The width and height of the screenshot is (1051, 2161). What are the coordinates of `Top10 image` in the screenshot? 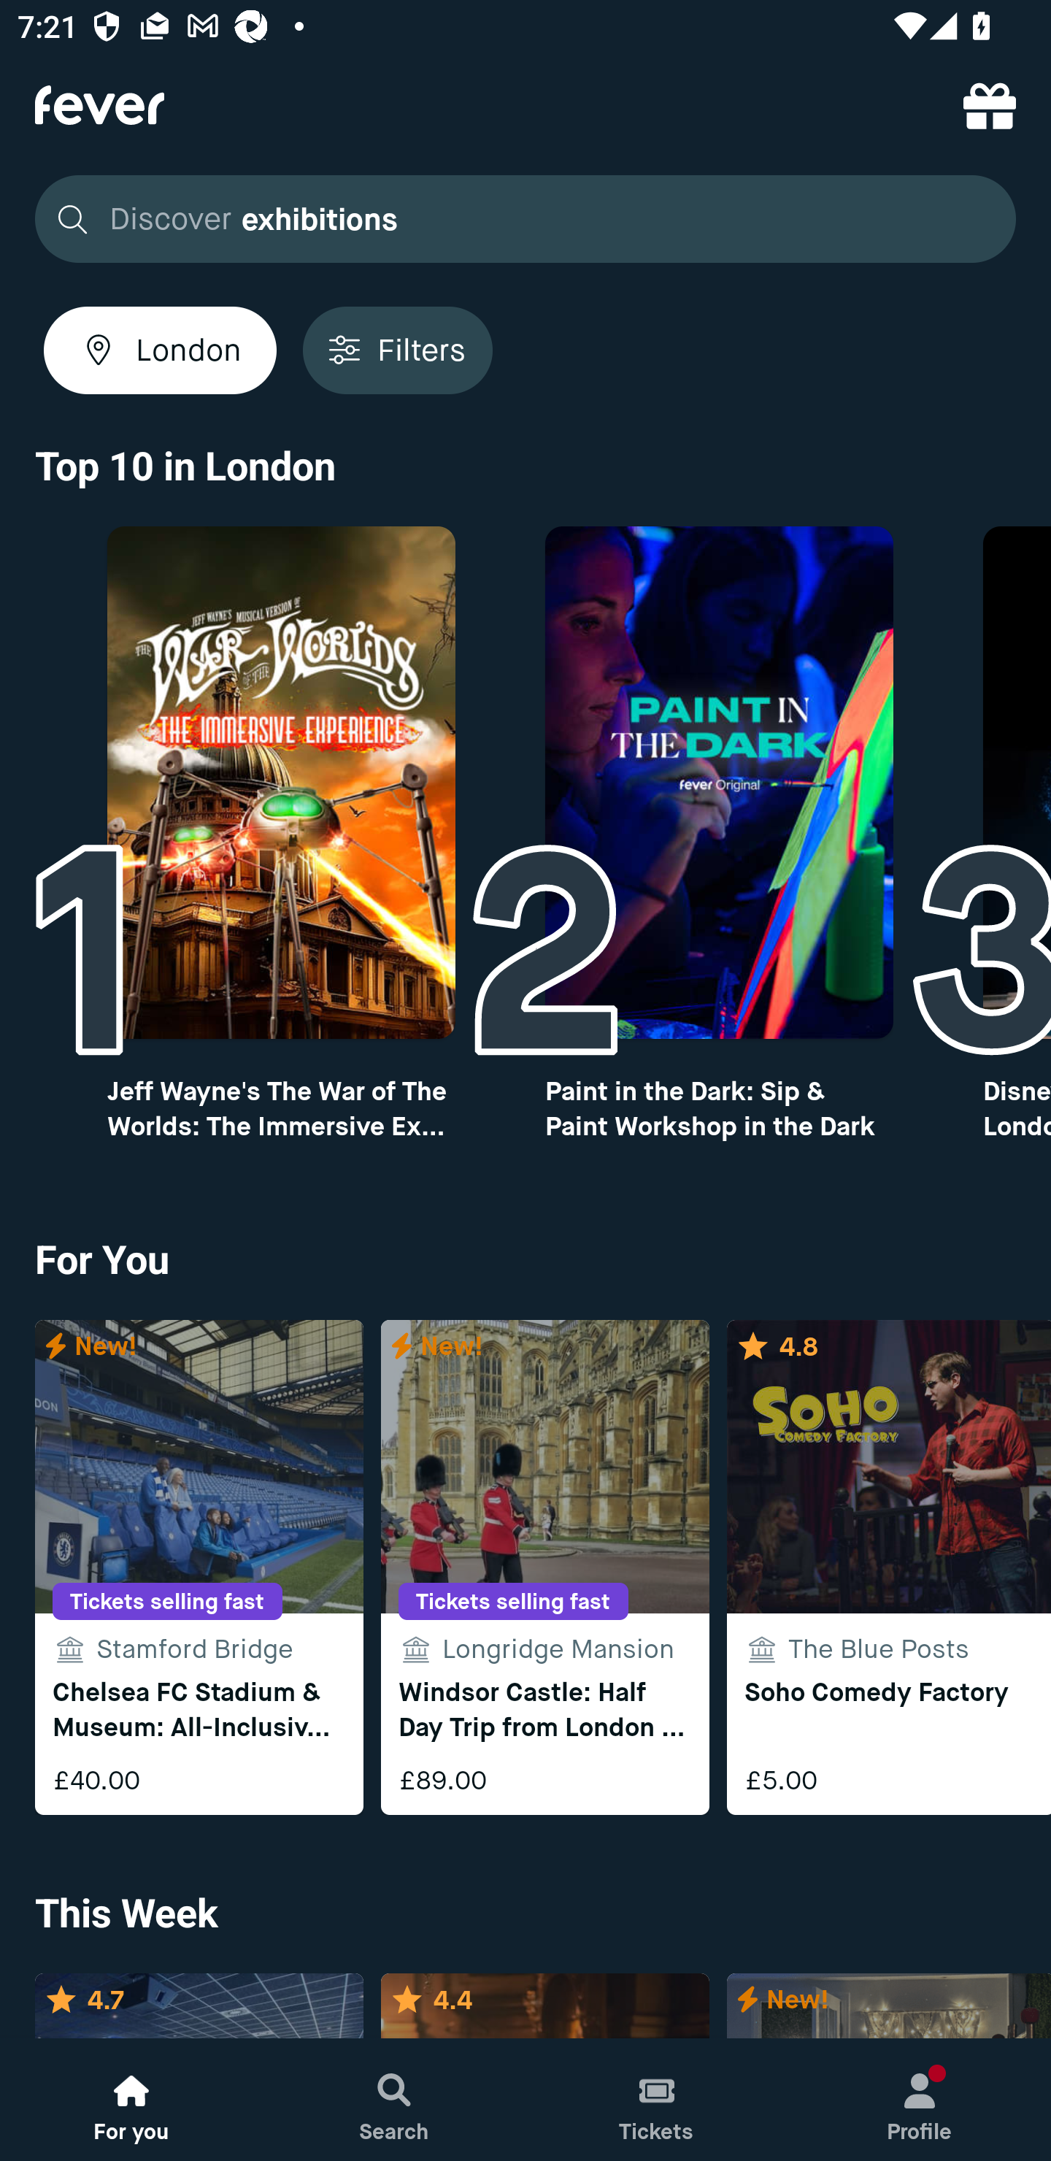 It's located at (280, 783).